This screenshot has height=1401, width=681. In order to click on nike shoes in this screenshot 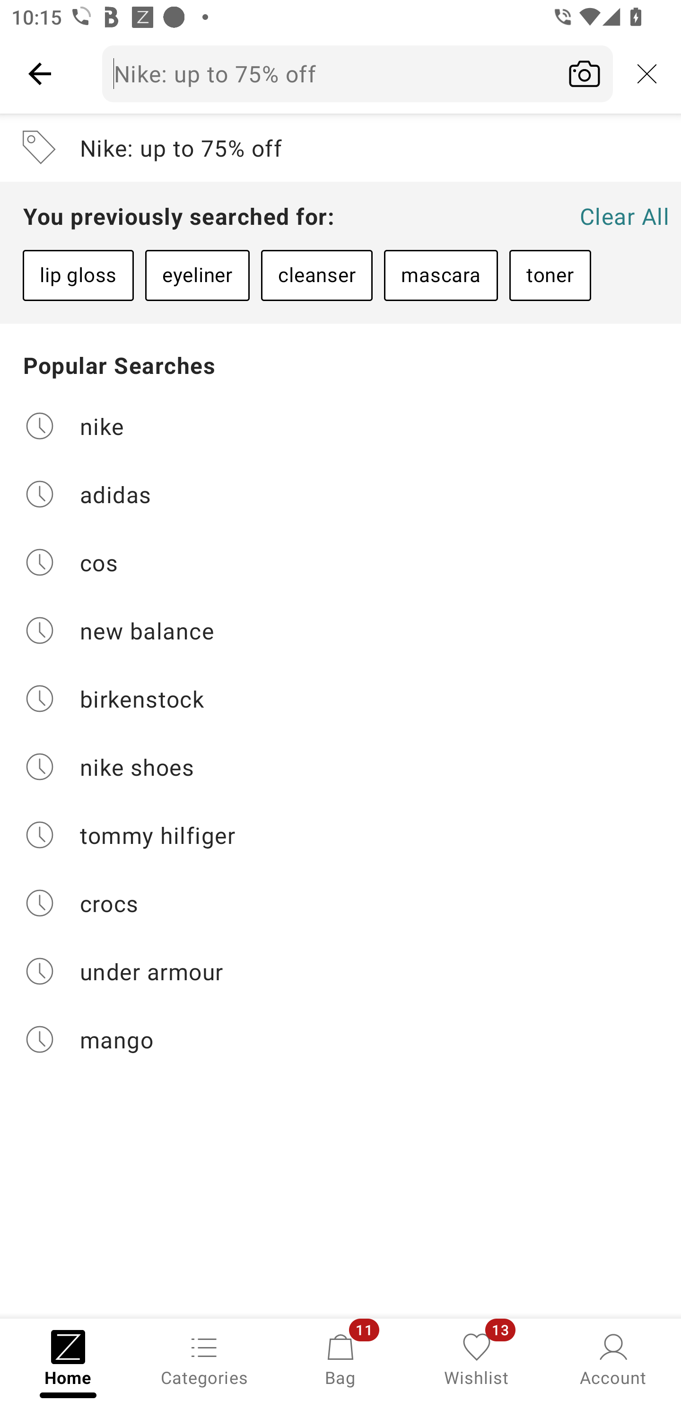, I will do `click(340, 767)`.